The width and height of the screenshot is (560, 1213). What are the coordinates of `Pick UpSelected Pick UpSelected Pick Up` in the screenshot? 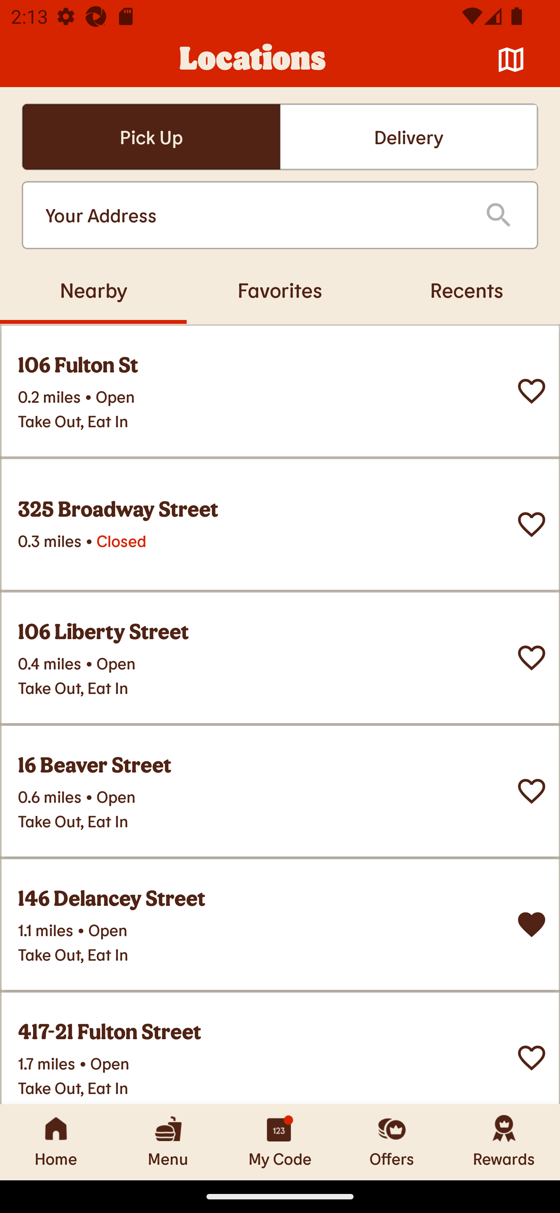 It's located at (151, 137).